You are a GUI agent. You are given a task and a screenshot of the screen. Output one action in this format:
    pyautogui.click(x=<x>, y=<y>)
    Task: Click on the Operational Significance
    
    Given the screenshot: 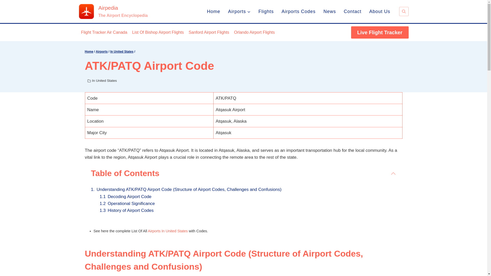 What is the action you would take?
    pyautogui.click(x=131, y=203)
    